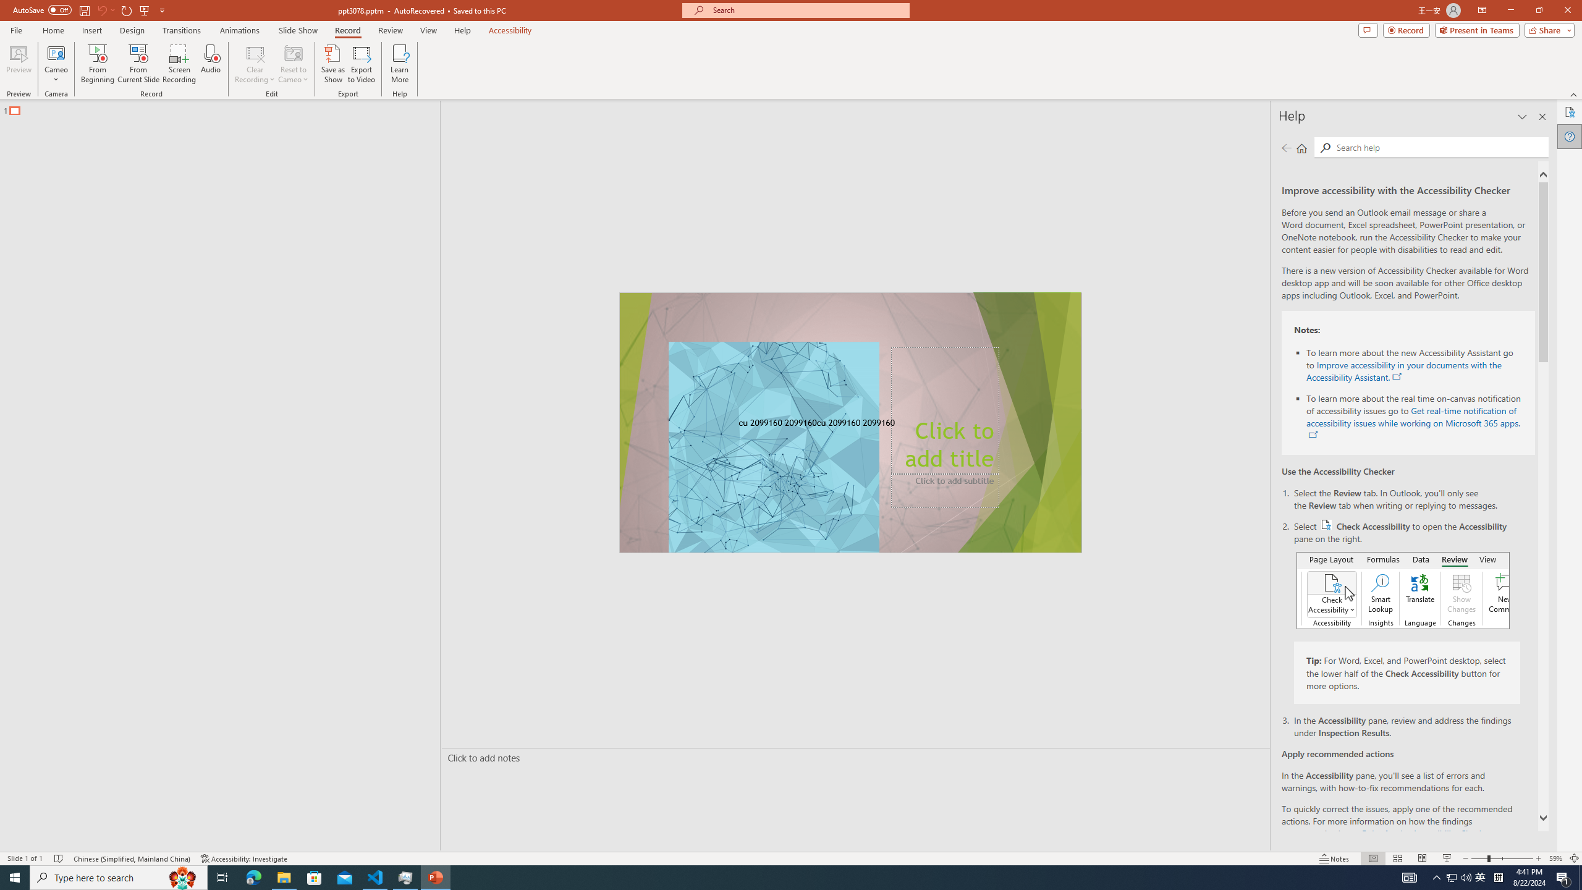 The height and width of the screenshot is (890, 1582). I want to click on Slide Notes, so click(853, 758).